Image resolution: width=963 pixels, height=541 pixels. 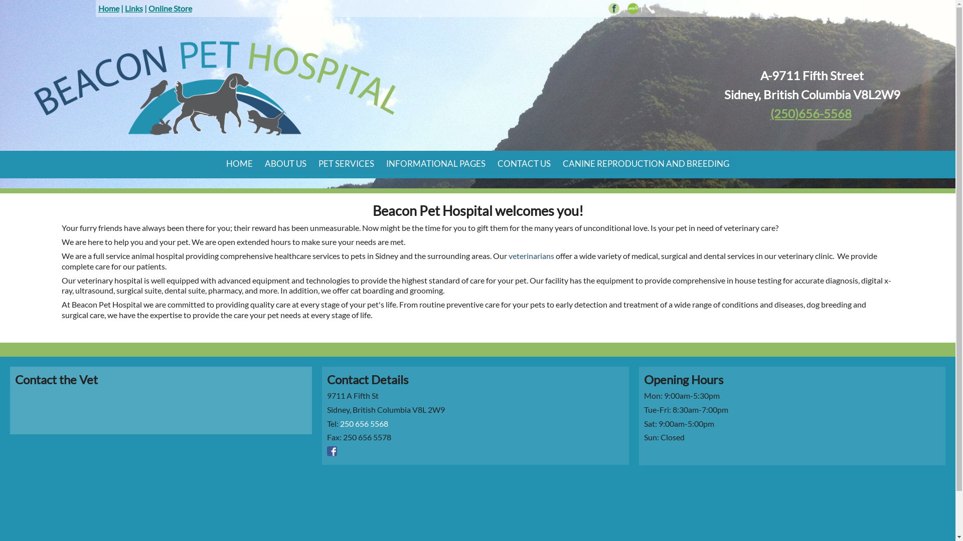 What do you see at coordinates (332, 451) in the screenshot?
I see `facebook icon` at bounding box center [332, 451].